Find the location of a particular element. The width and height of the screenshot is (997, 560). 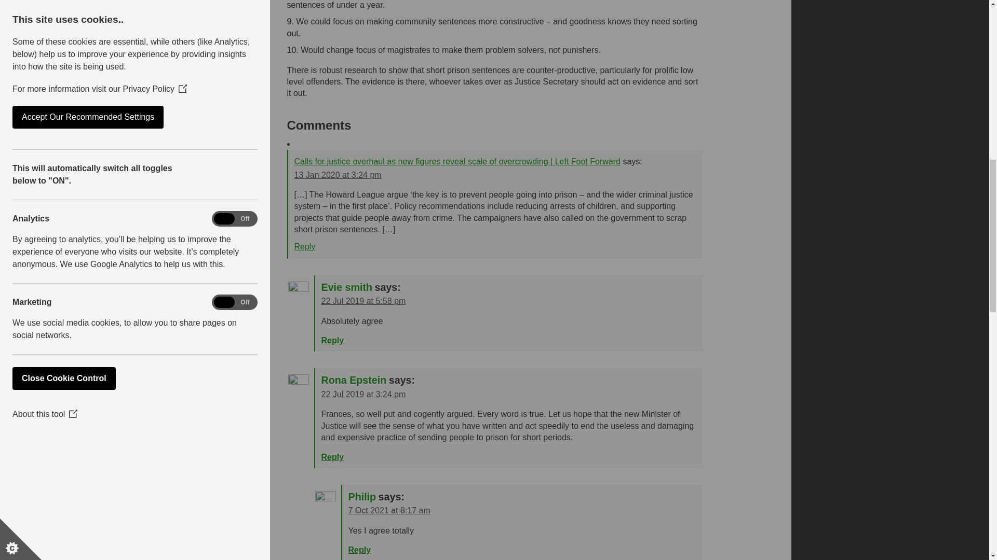

22 Jul 2019 at 5:58 pm is located at coordinates (363, 301).